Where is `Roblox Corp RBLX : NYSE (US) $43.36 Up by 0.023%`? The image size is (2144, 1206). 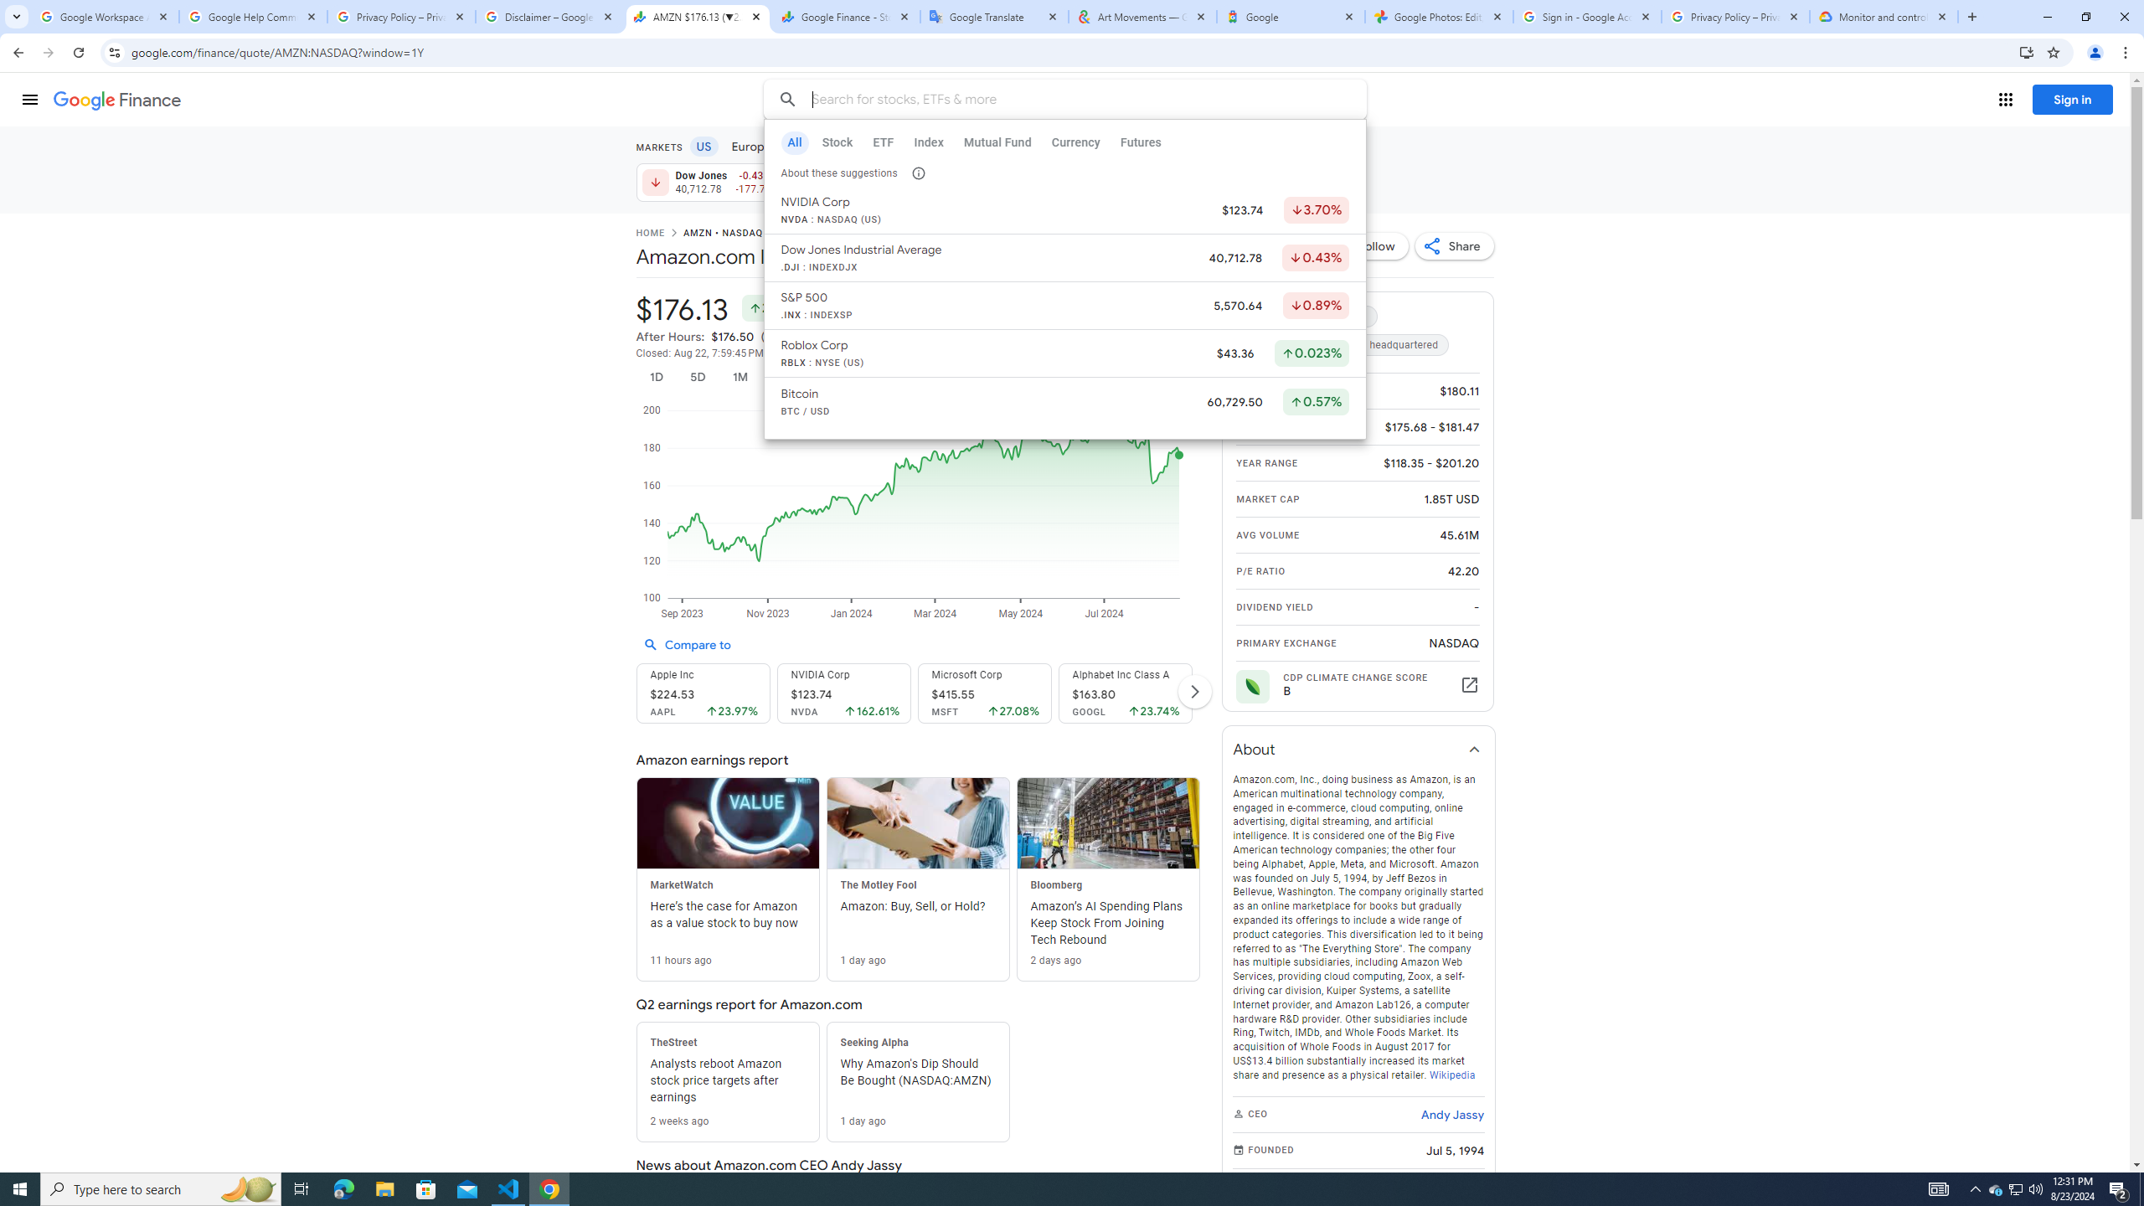
Roblox Corp RBLX : NYSE (US) $43.36 Up by 0.023% is located at coordinates (1064, 353).